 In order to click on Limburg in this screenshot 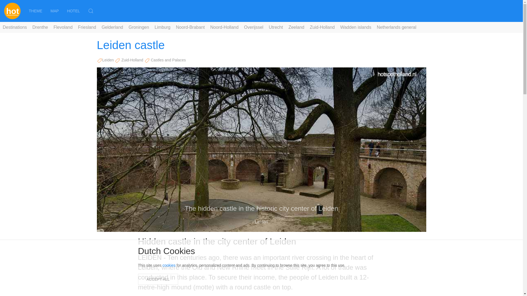, I will do `click(162, 27)`.